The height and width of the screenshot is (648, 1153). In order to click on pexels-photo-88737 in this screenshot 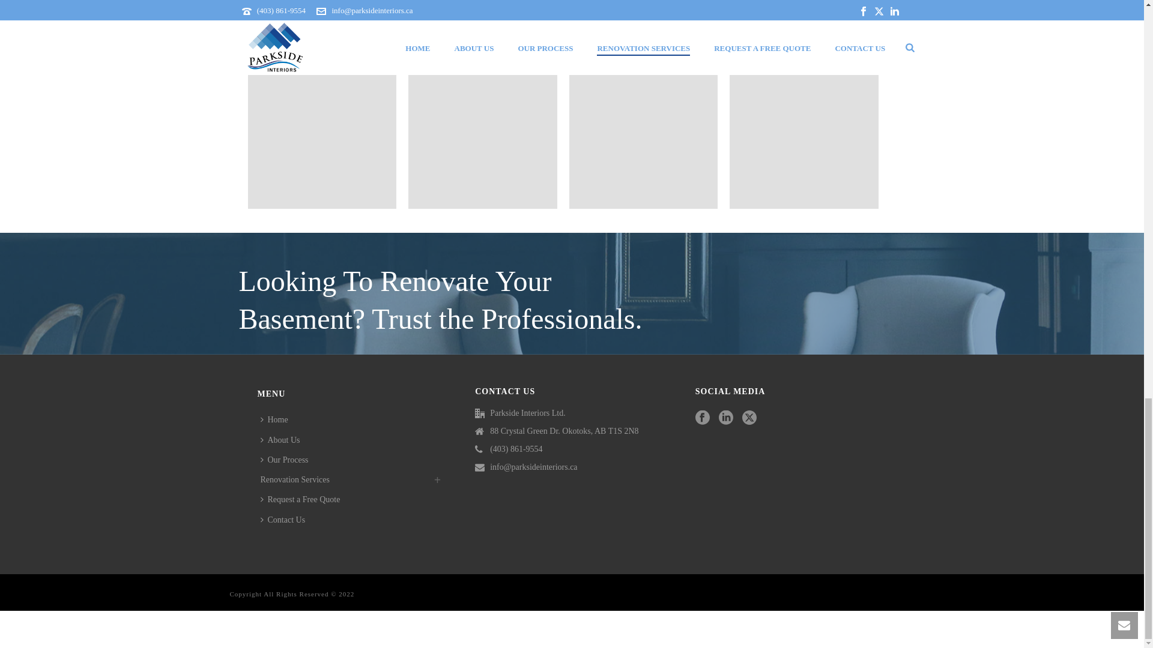, I will do `click(644, 13)`.